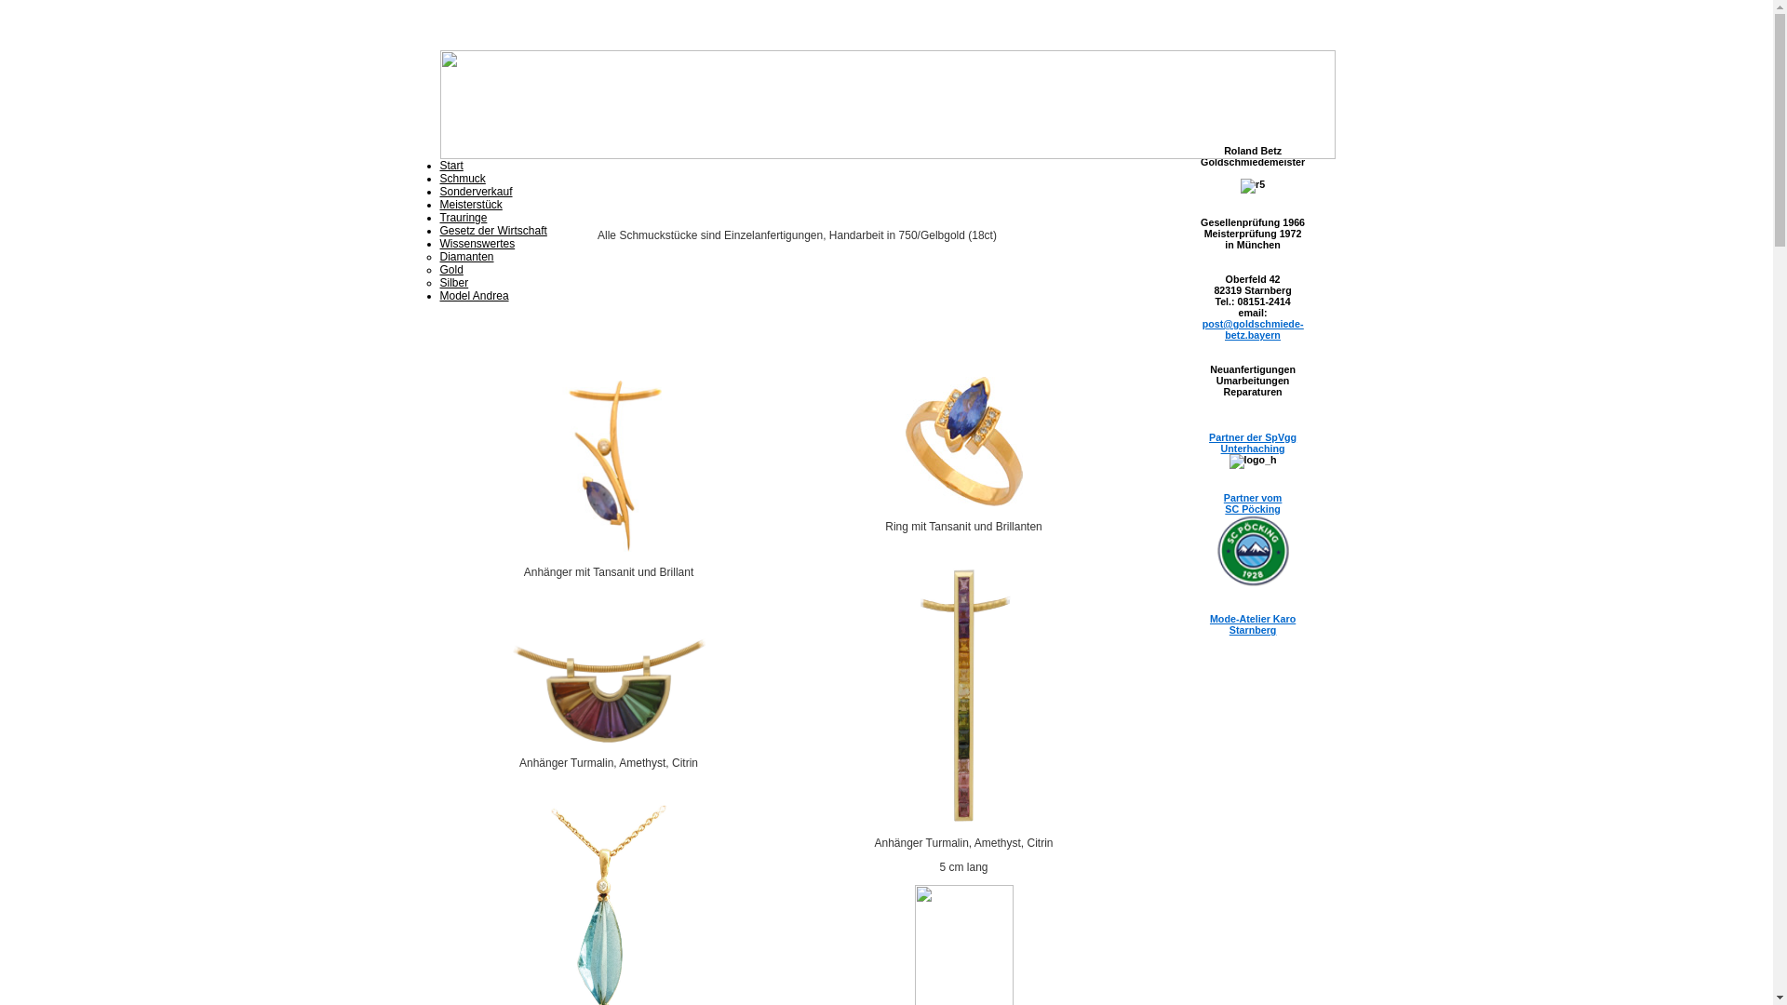 This screenshot has height=1005, width=1787. Describe the element at coordinates (493, 231) in the screenshot. I see `Gesetz der Wirtschaft` at that location.